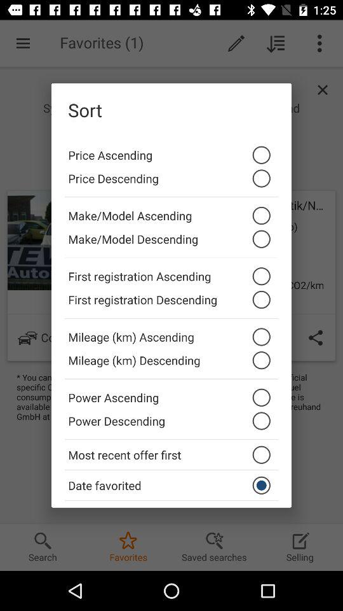 This screenshot has height=611, width=343. Describe the element at coordinates (171, 151) in the screenshot. I see `choose the icon below sort` at that location.